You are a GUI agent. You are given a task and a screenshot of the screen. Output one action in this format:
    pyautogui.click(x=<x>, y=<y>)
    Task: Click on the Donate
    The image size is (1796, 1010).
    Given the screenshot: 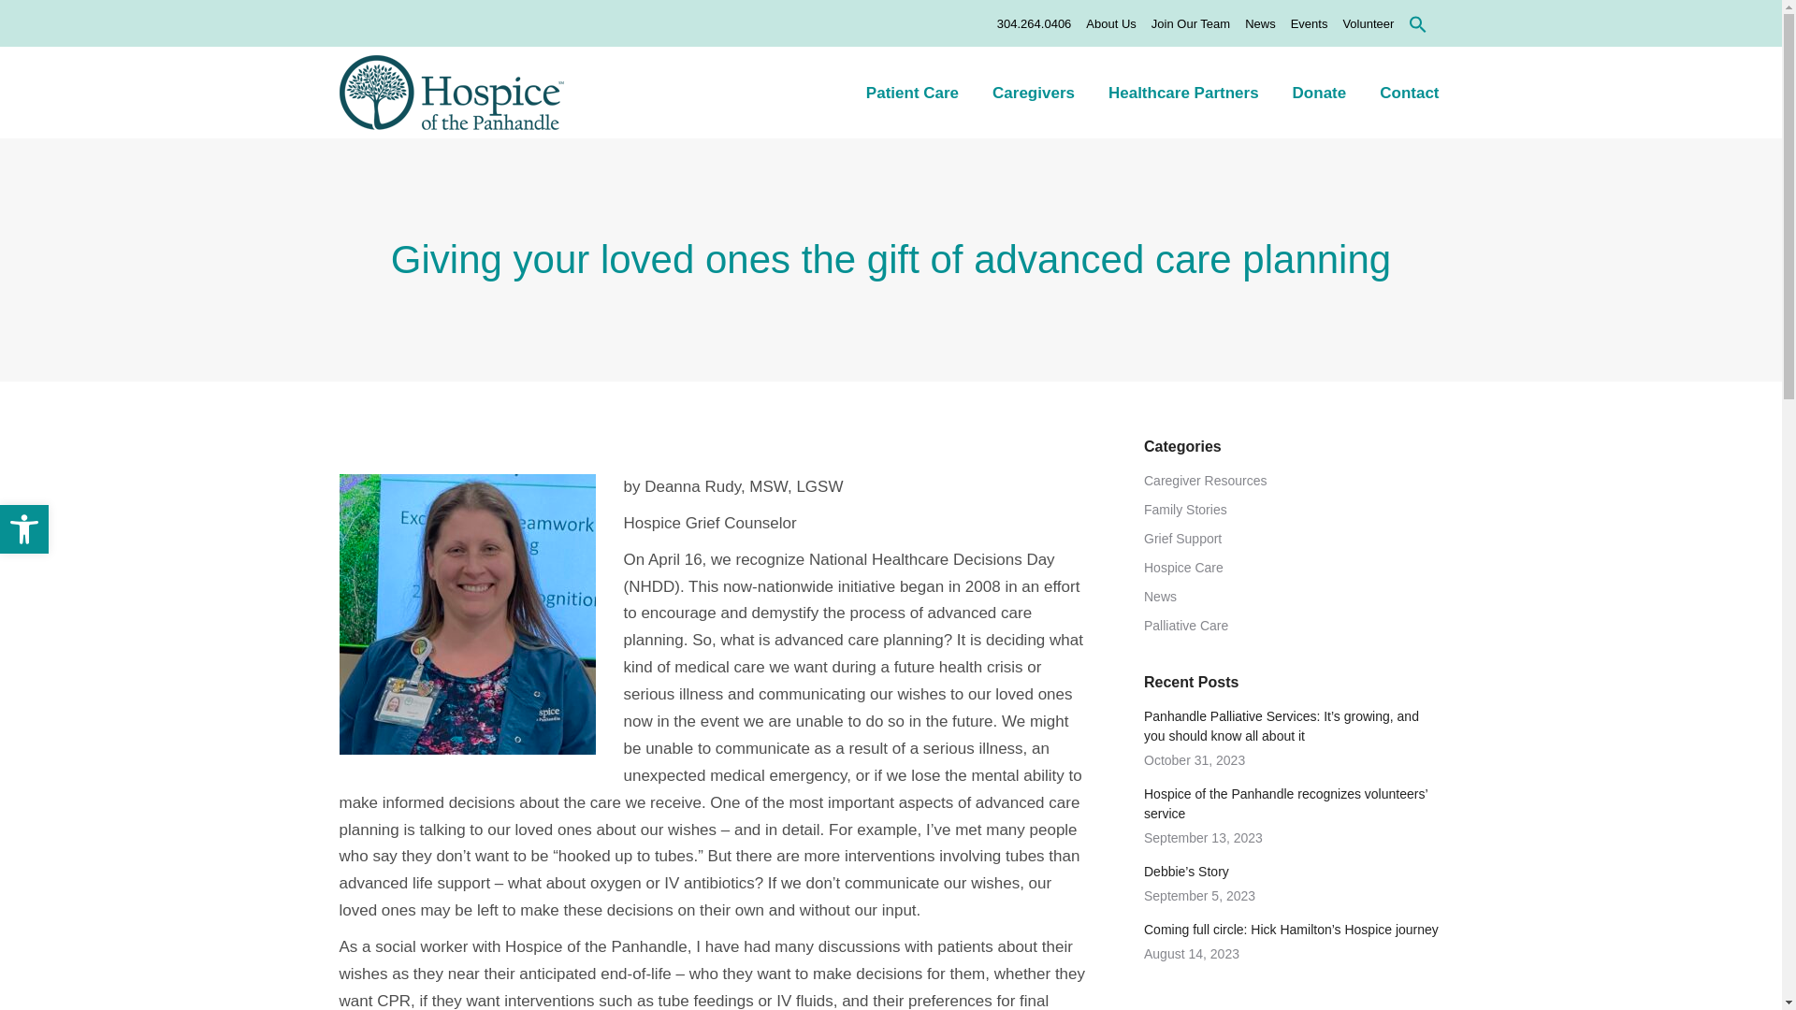 What is the action you would take?
    pyautogui.click(x=1319, y=92)
    